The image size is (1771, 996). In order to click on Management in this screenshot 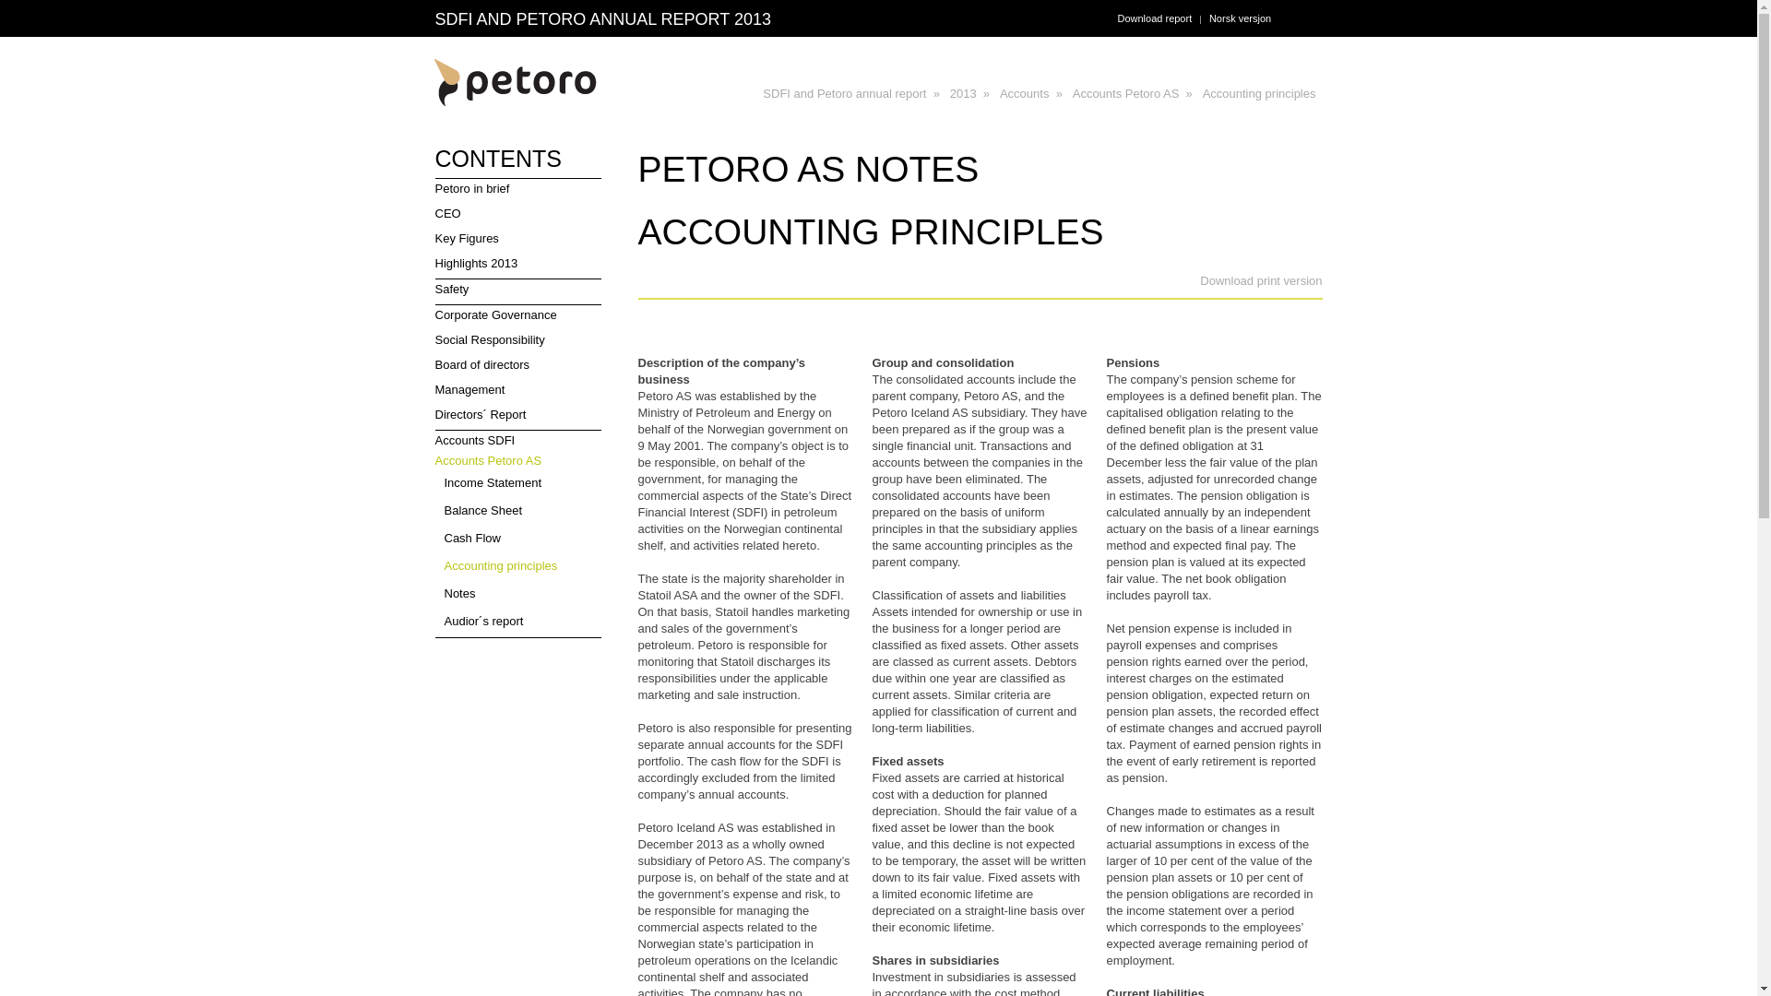, I will do `click(524, 391)`.